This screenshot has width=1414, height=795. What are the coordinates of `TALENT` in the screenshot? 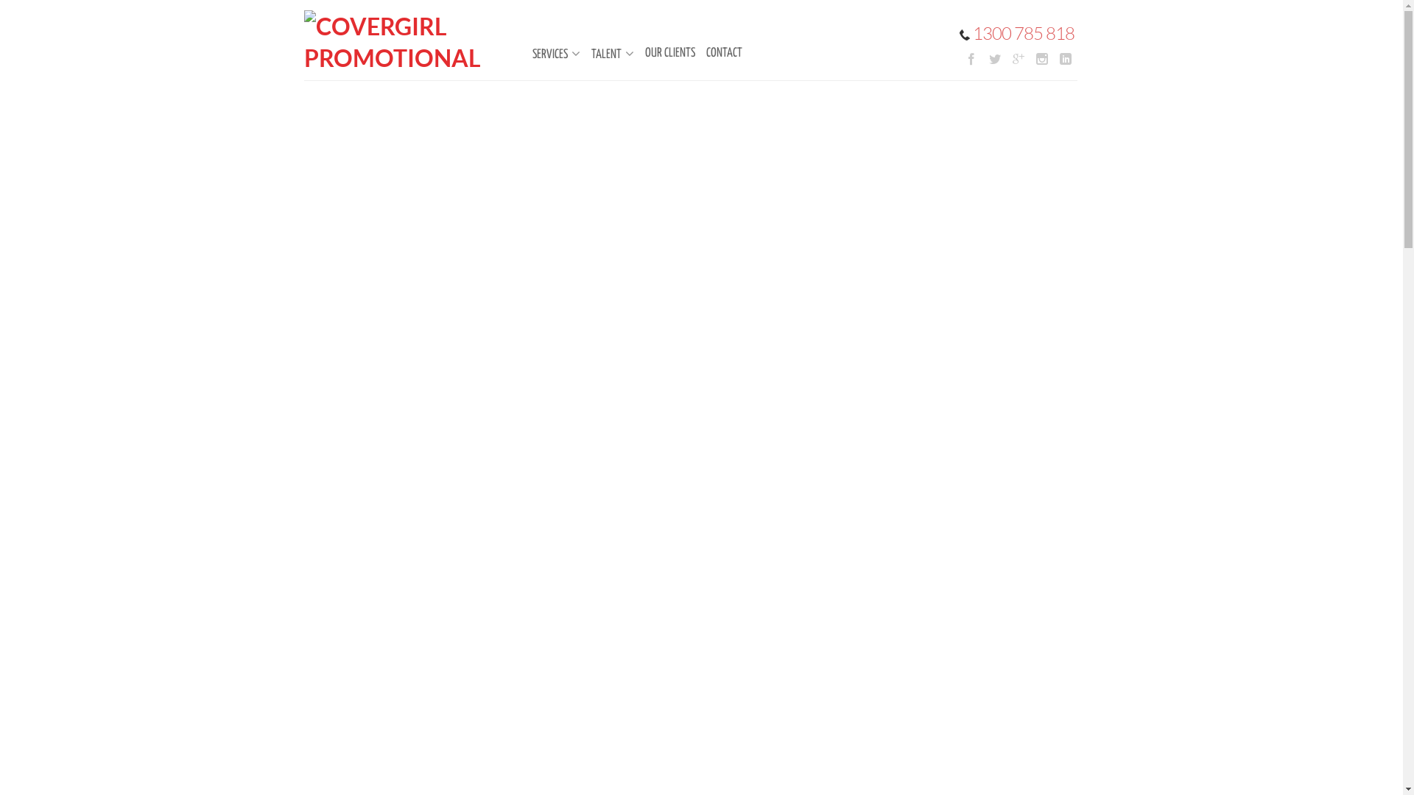 It's located at (605, 54).